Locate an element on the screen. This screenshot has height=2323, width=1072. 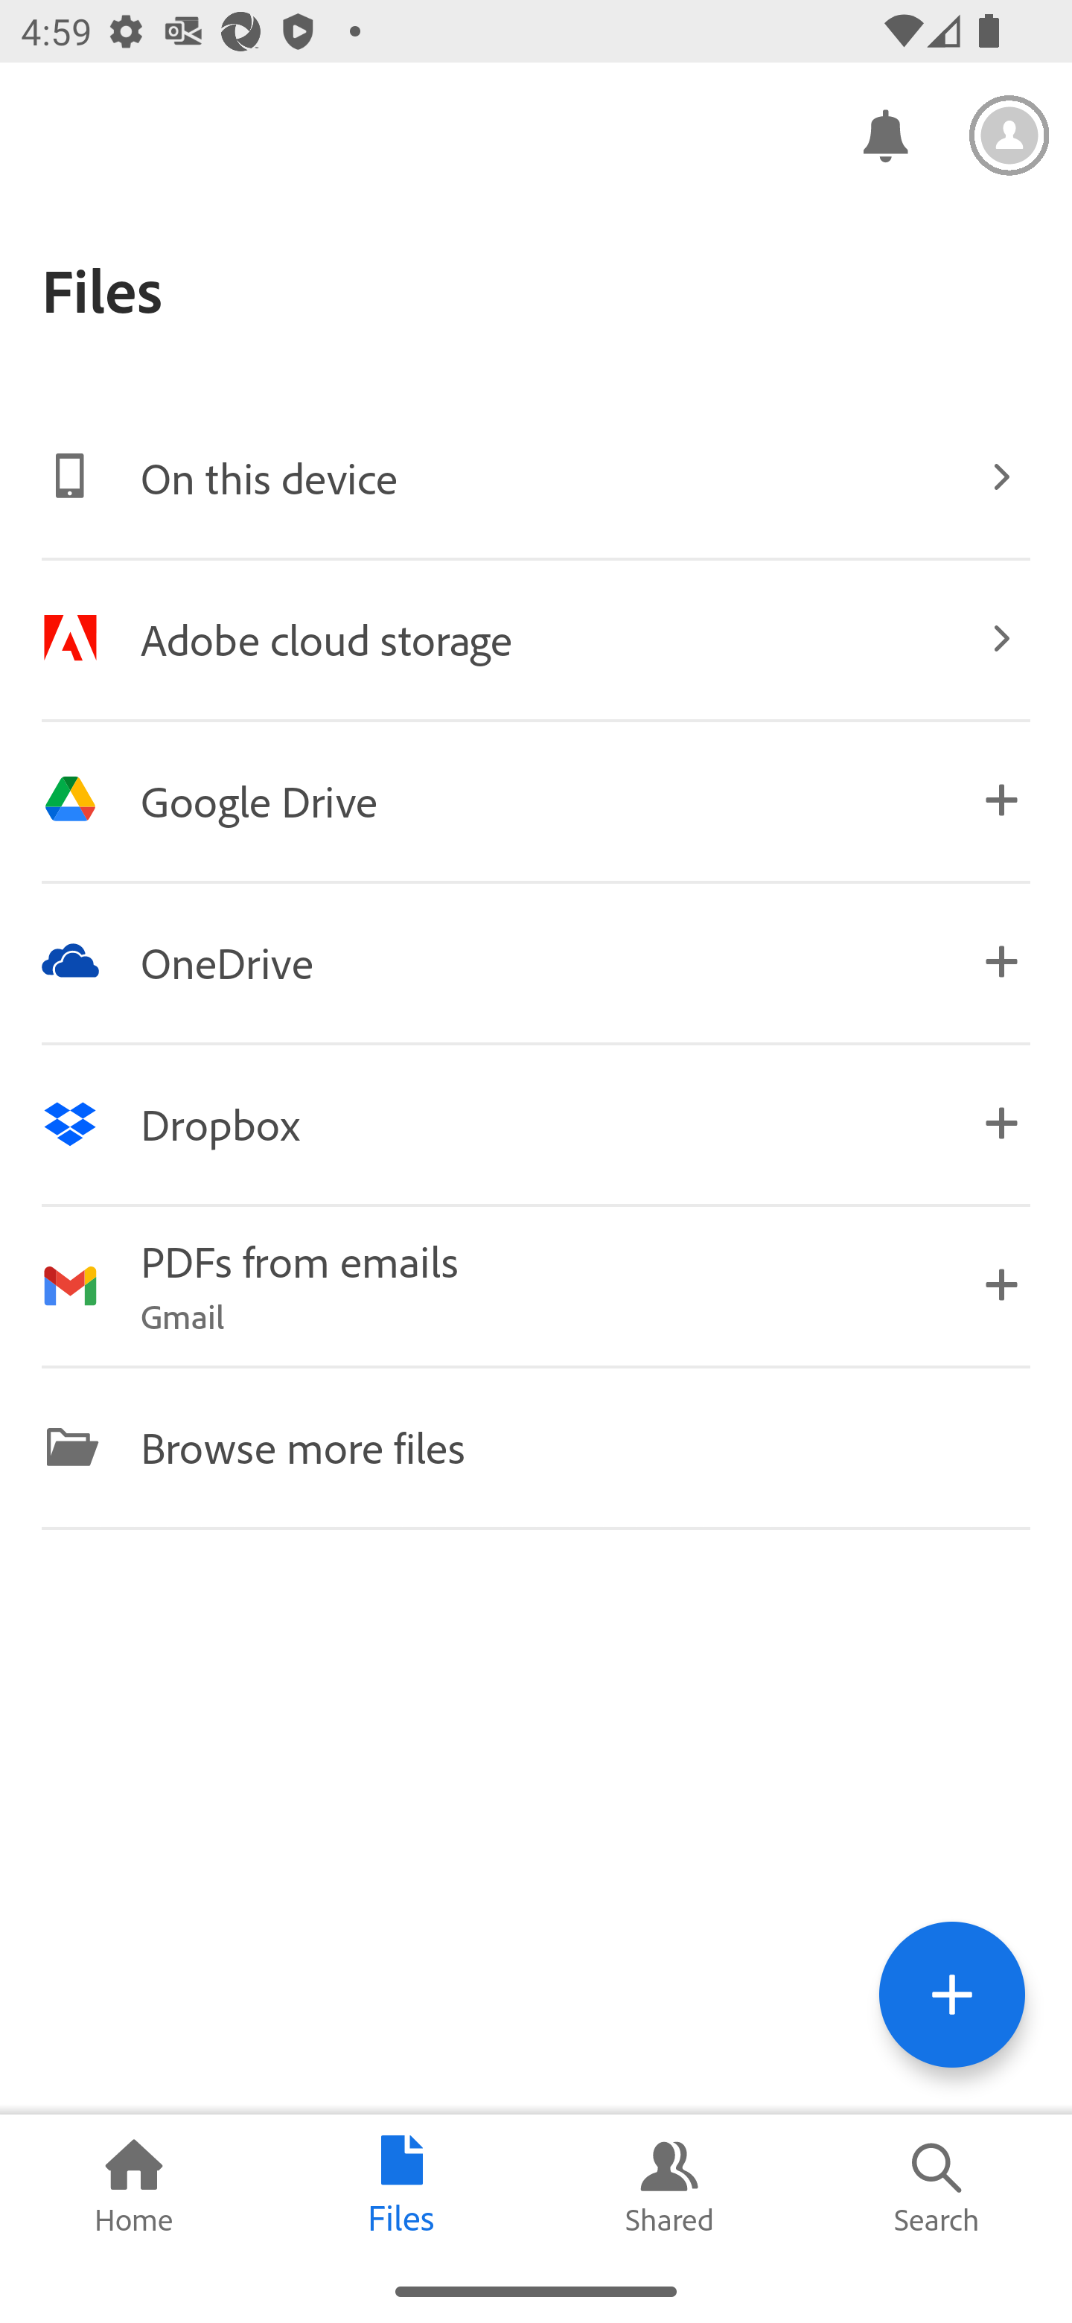
Shared is located at coordinates (670, 2187).